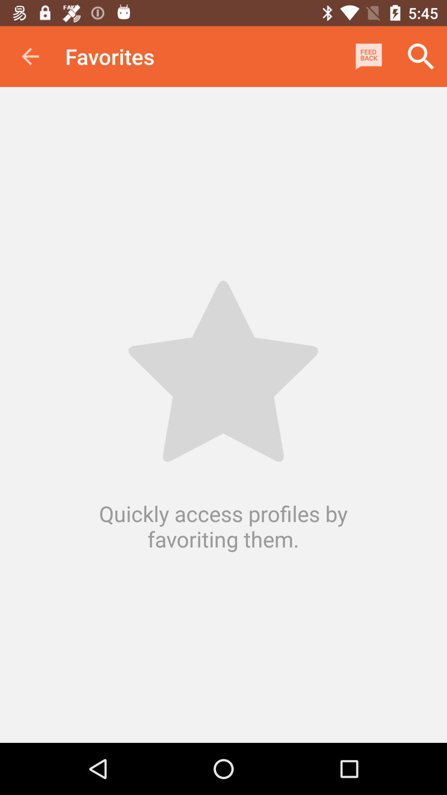  What do you see at coordinates (30, 56) in the screenshot?
I see `press app to the left of favorites item` at bounding box center [30, 56].